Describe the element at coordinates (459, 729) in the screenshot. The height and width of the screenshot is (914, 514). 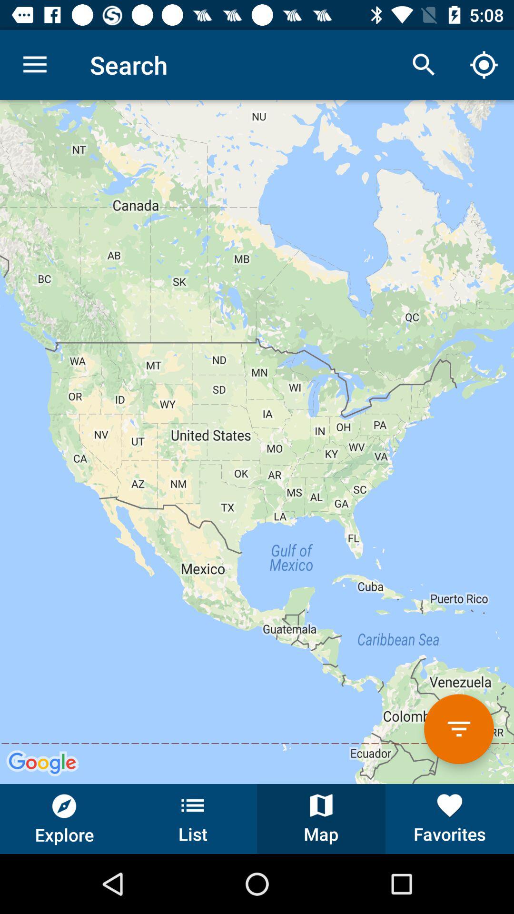
I see `select the button above favorites` at that location.